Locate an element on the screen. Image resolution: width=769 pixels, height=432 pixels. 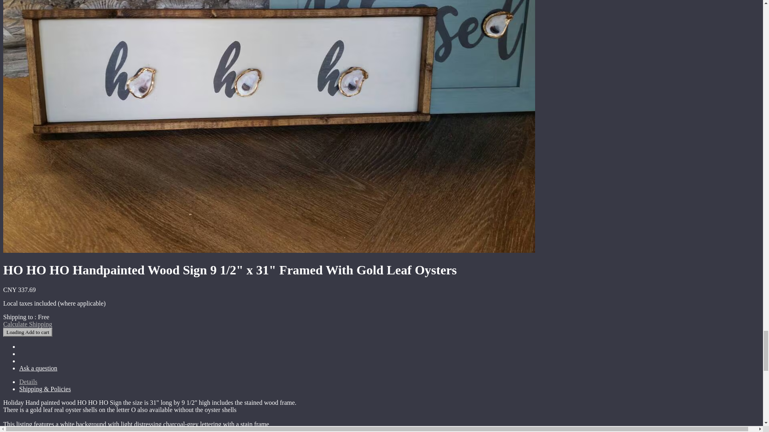
Loading Add to cart is located at coordinates (27, 332).